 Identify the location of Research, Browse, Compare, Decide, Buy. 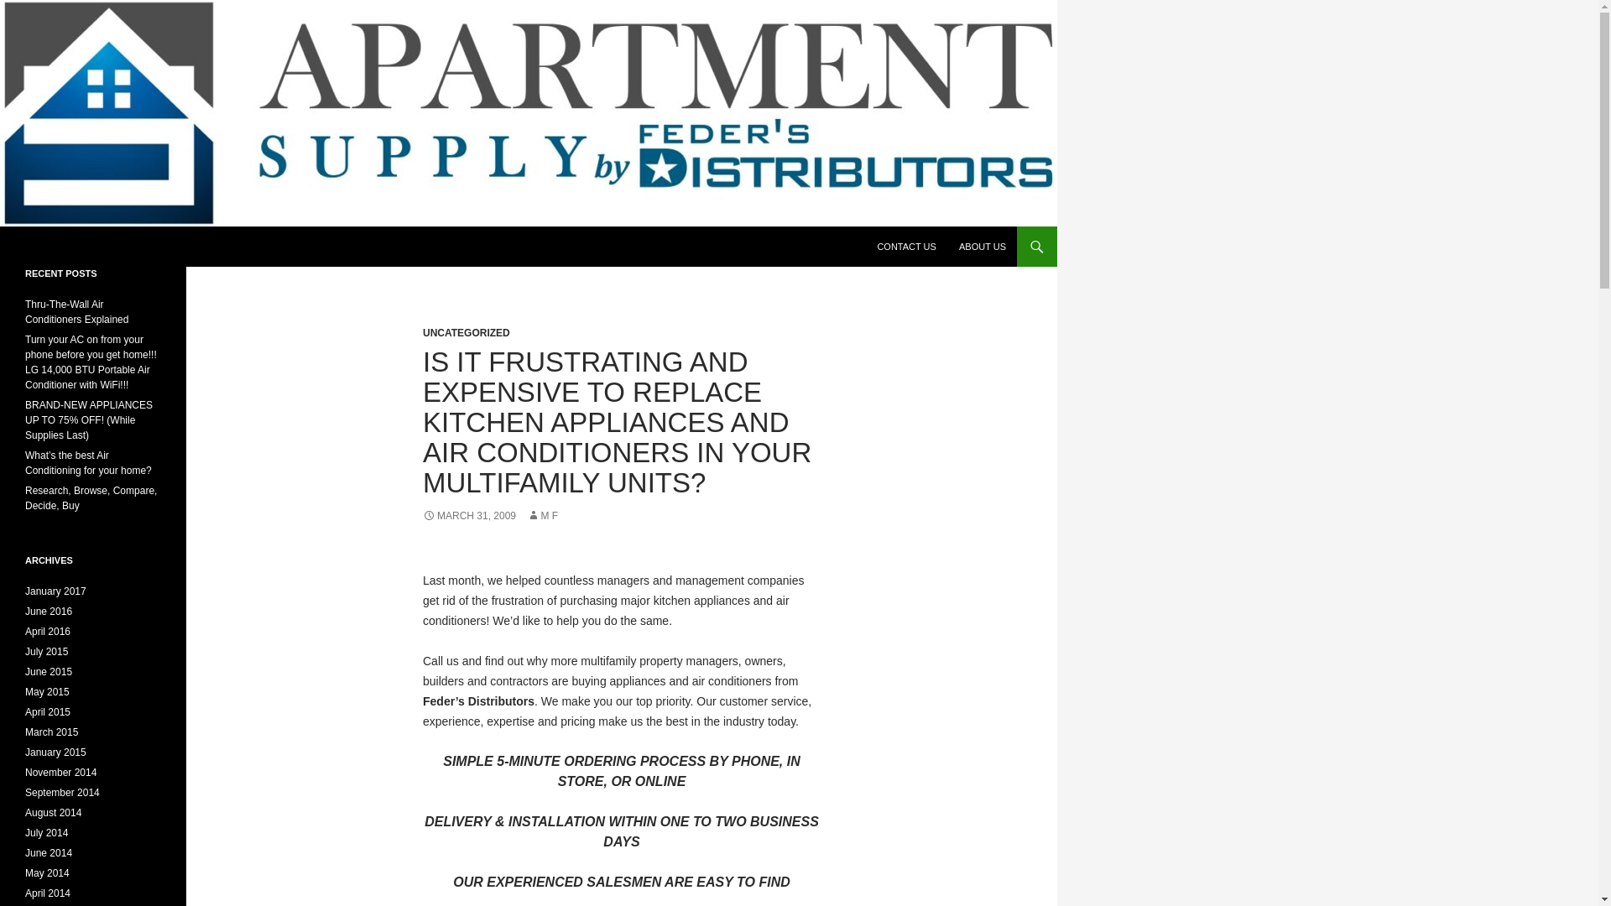
(91, 498).